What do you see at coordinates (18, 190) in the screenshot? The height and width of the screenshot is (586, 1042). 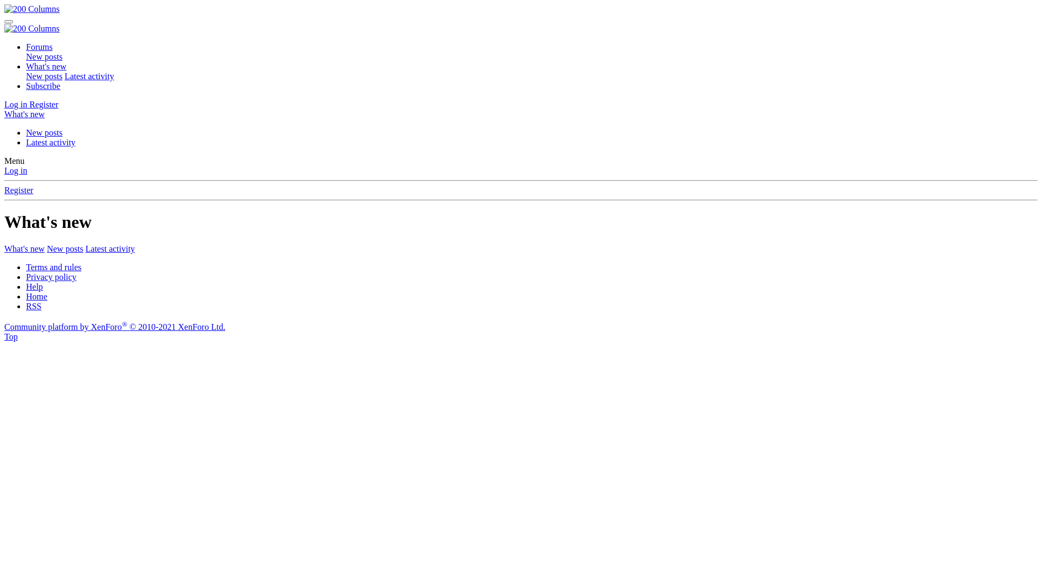 I see `Register` at bounding box center [18, 190].